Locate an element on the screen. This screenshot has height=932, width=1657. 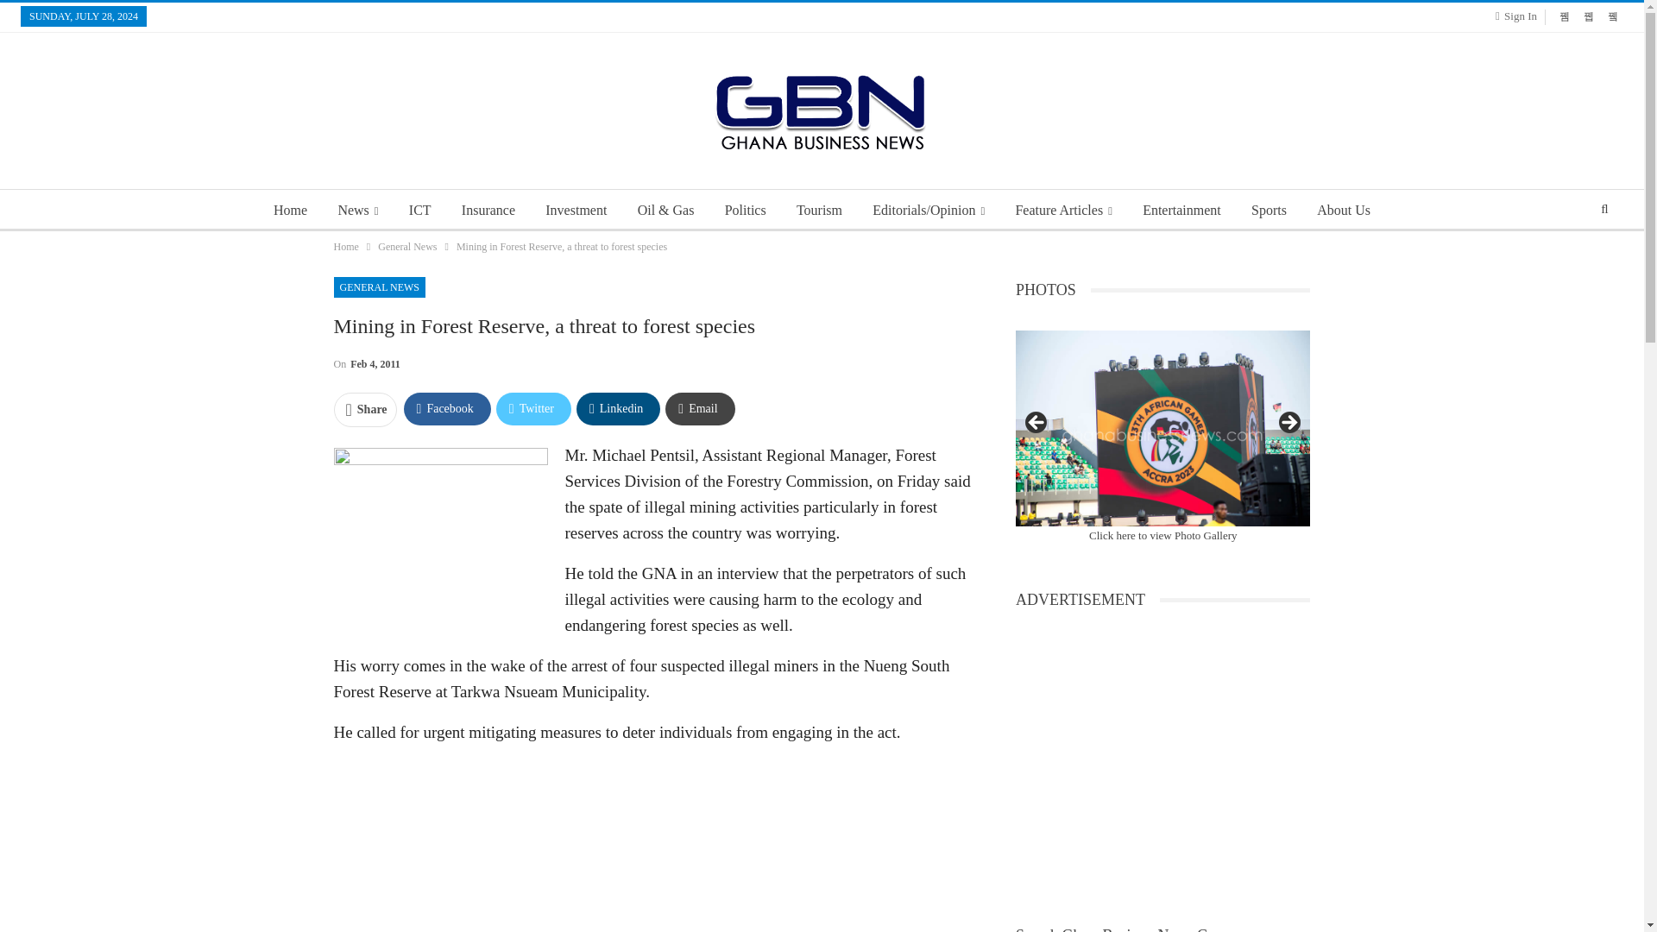
forest is located at coordinates (439, 537).